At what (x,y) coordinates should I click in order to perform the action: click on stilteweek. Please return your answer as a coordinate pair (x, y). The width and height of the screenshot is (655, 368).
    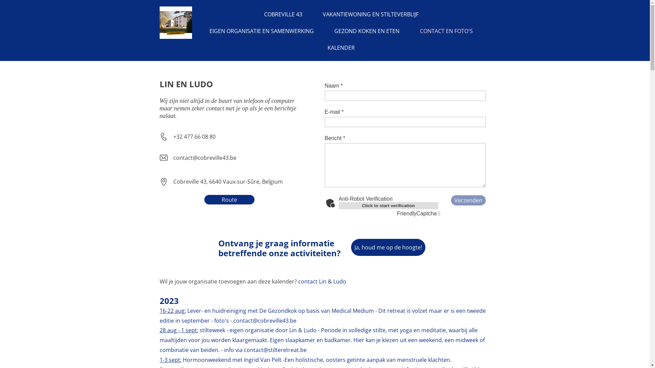
    Looking at the image, I should click on (212, 330).